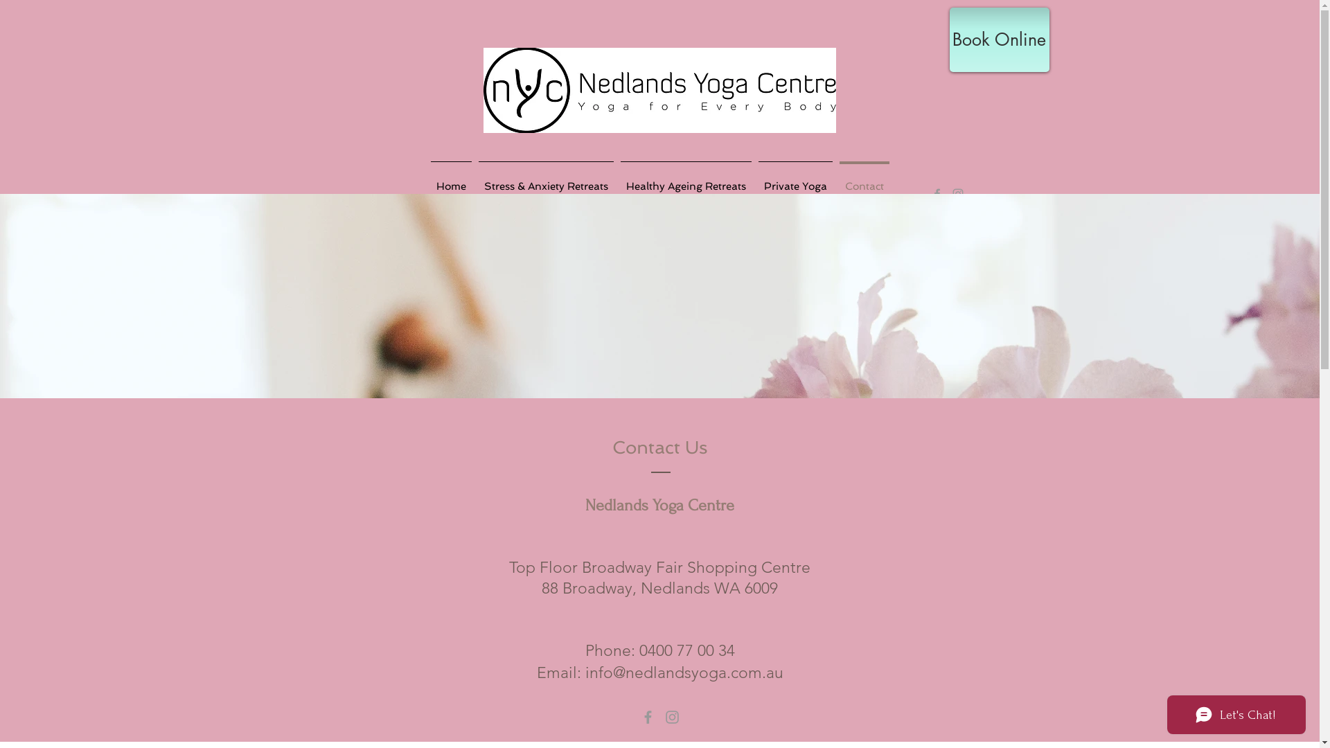  What do you see at coordinates (864, 180) in the screenshot?
I see `Contact` at bounding box center [864, 180].